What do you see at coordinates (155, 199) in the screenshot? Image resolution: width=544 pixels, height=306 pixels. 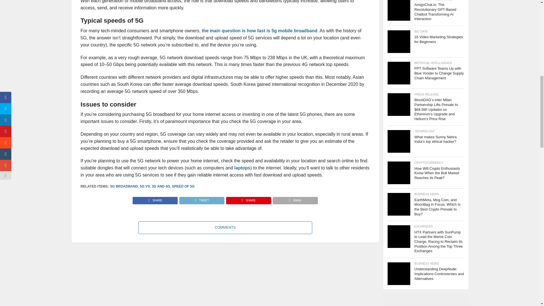 I see `Share on Facebook` at bounding box center [155, 199].